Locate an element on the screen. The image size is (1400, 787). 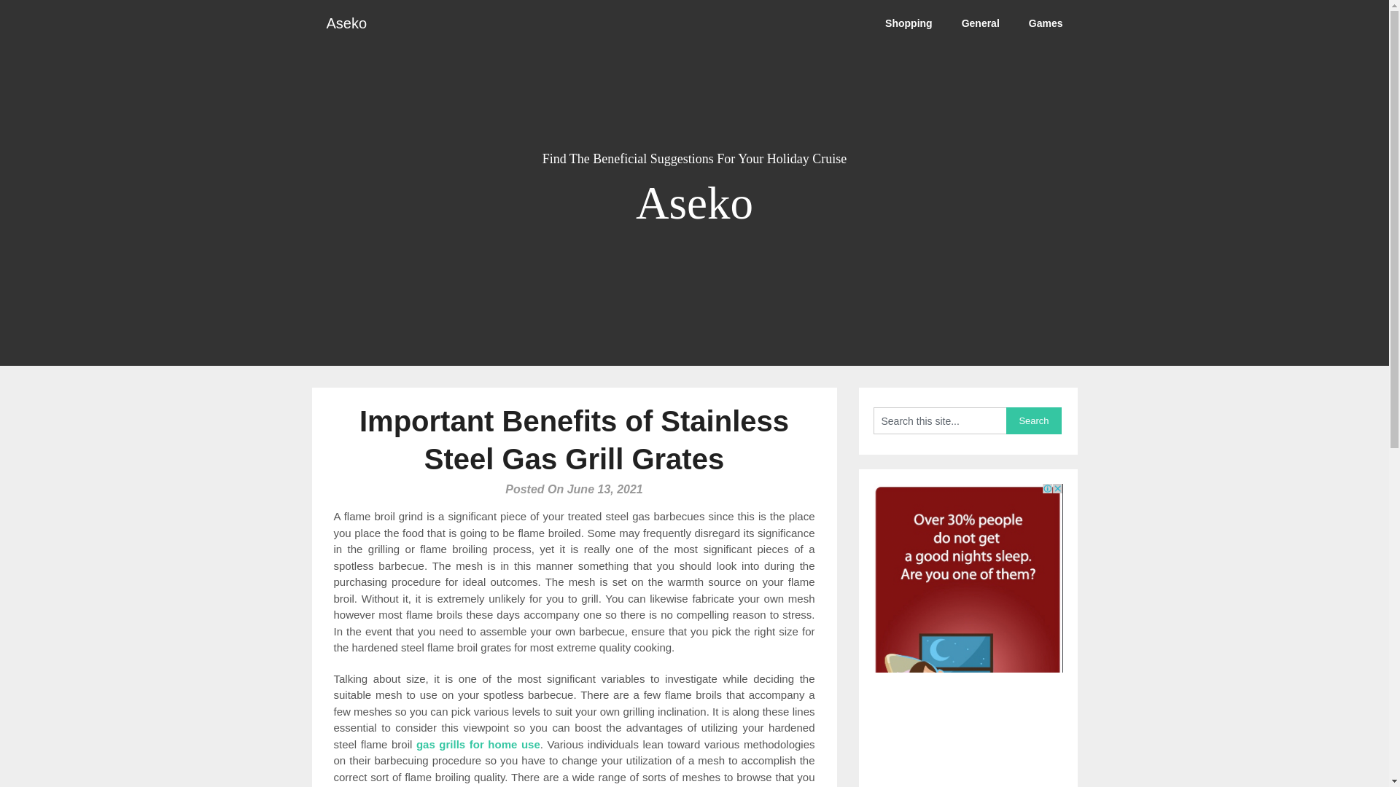
Search this site... is located at coordinates (940, 421).